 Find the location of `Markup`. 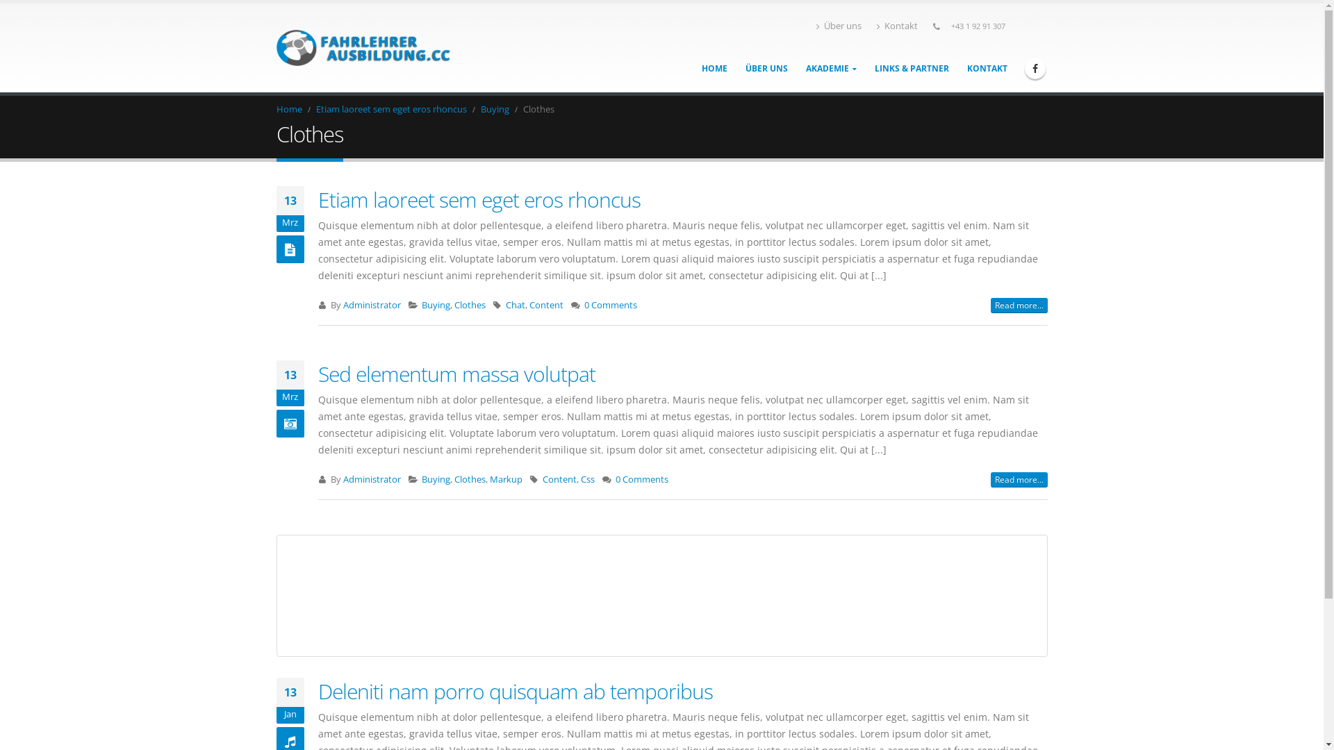

Markup is located at coordinates (506, 479).